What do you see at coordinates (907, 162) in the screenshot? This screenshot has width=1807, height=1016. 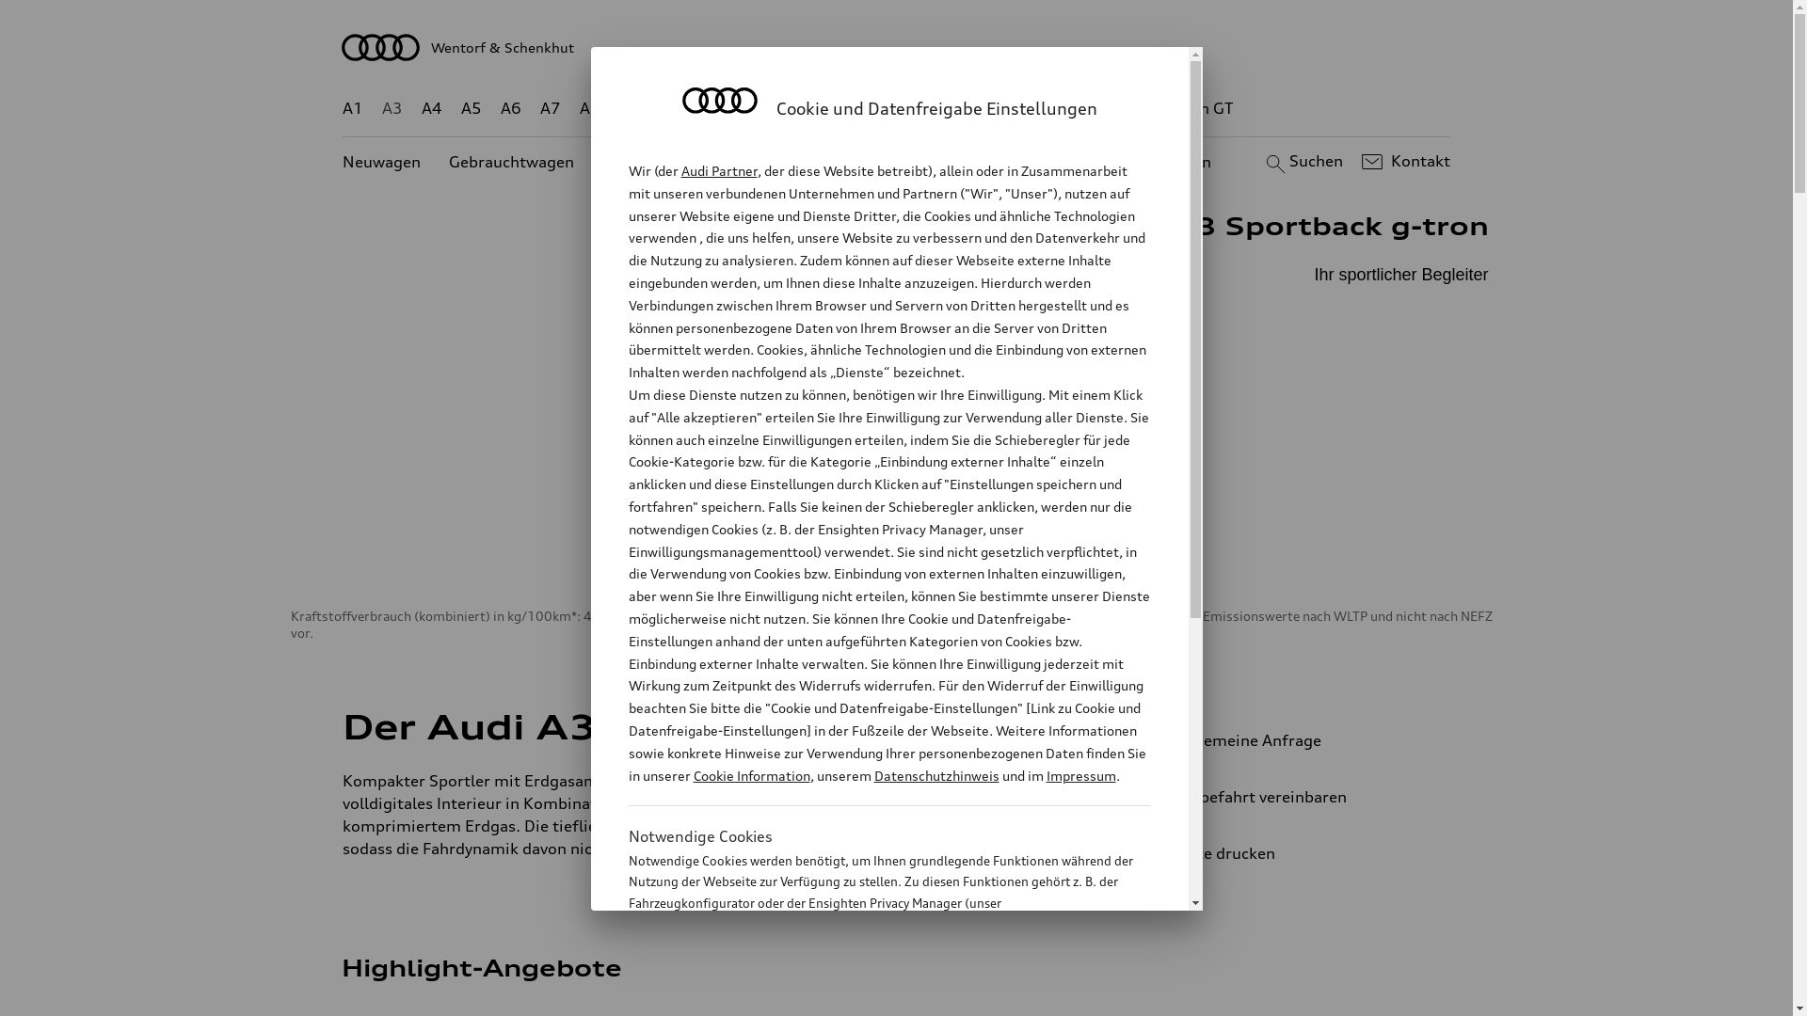 I see `Kundenservice` at bounding box center [907, 162].